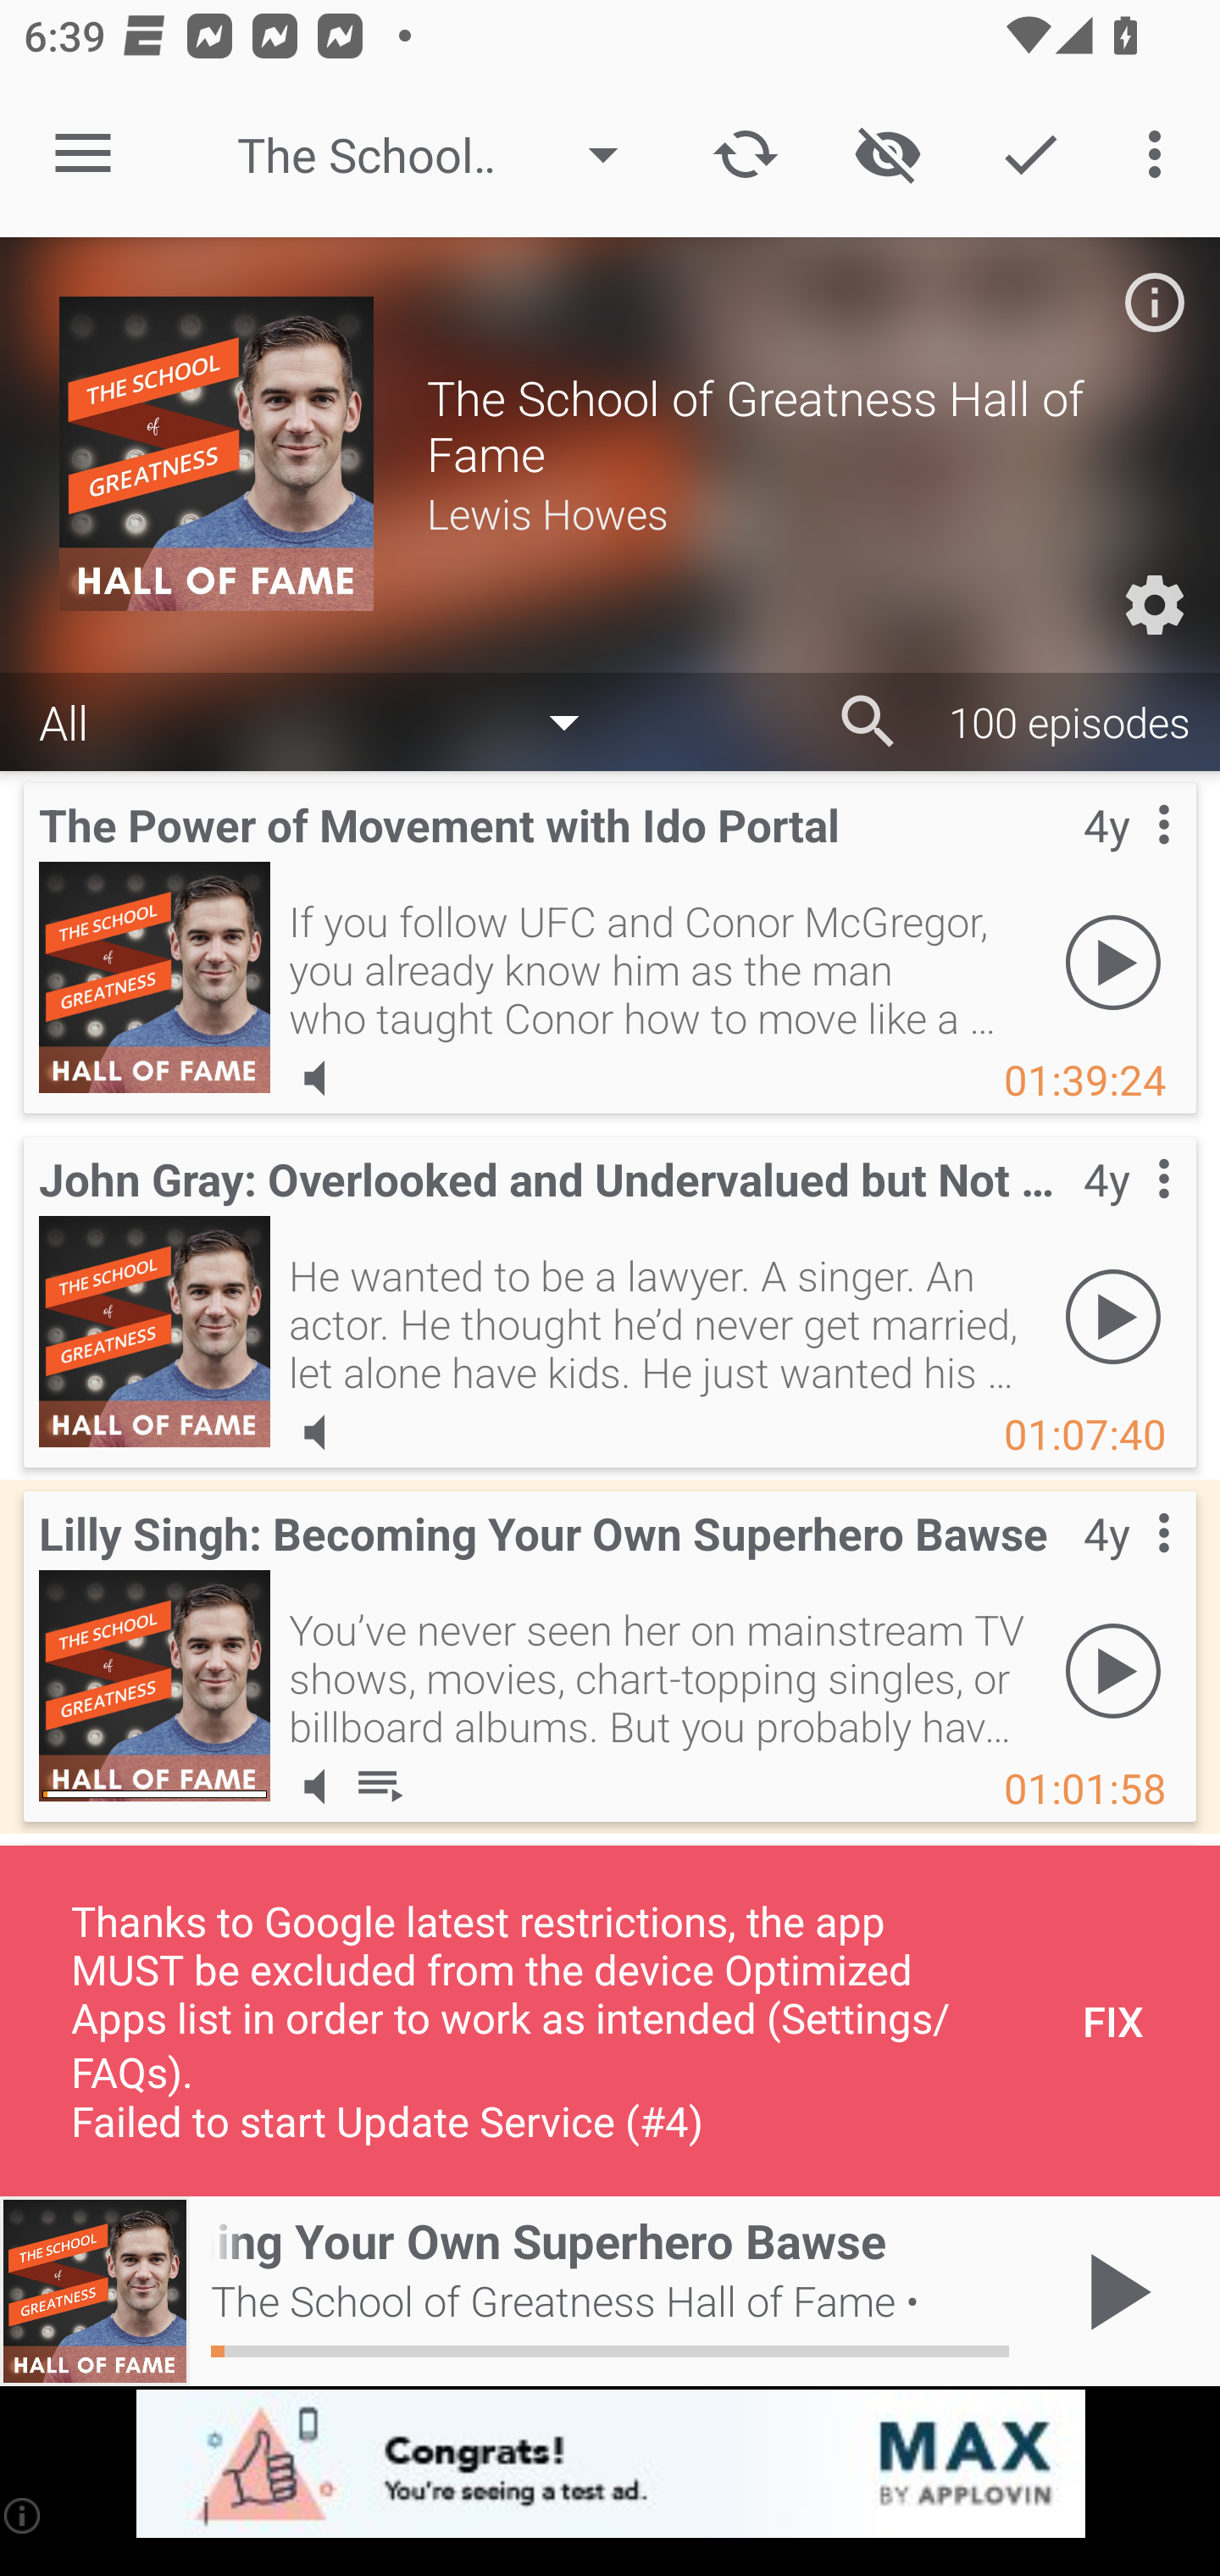 The height and width of the screenshot is (2576, 1220). I want to click on (i), so click(24, 2515).